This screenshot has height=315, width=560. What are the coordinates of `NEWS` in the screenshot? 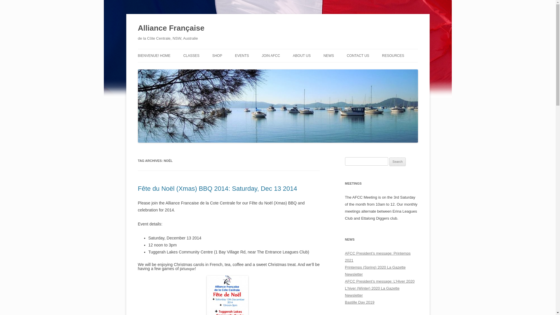 It's located at (329, 56).